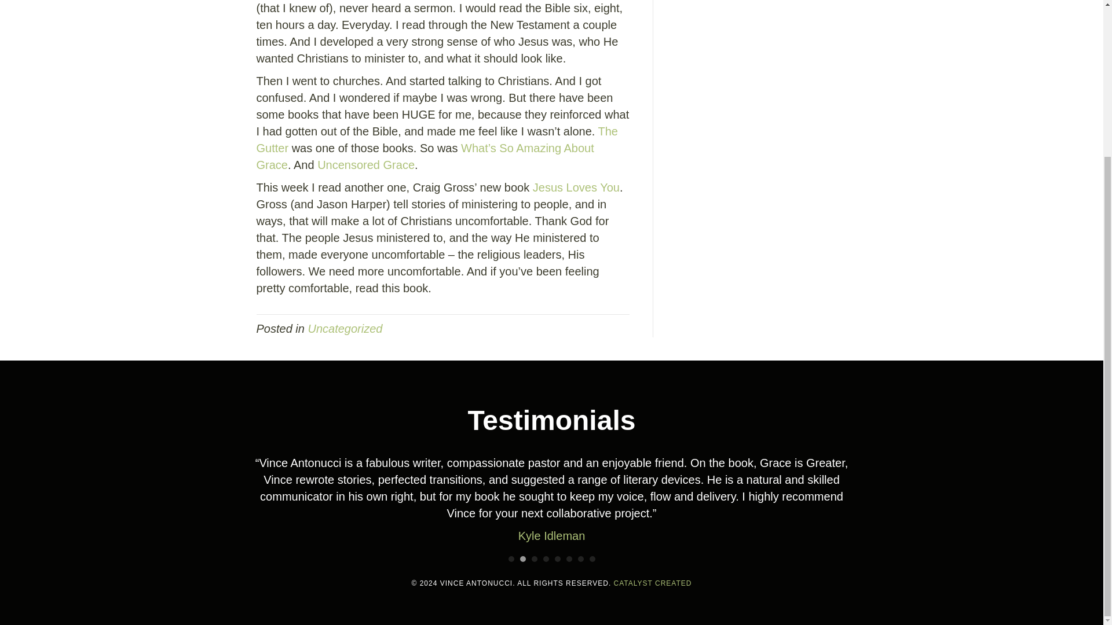  I want to click on Jesus Loves You, so click(576, 187).